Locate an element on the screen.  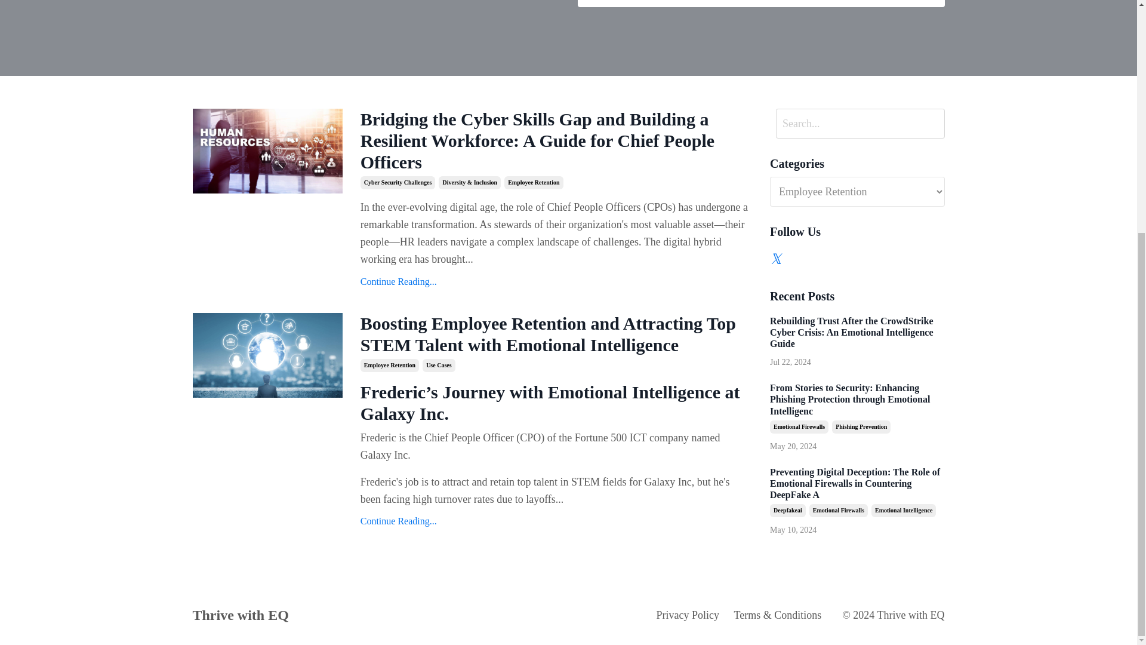
Deepfakeai is located at coordinates (788, 510).